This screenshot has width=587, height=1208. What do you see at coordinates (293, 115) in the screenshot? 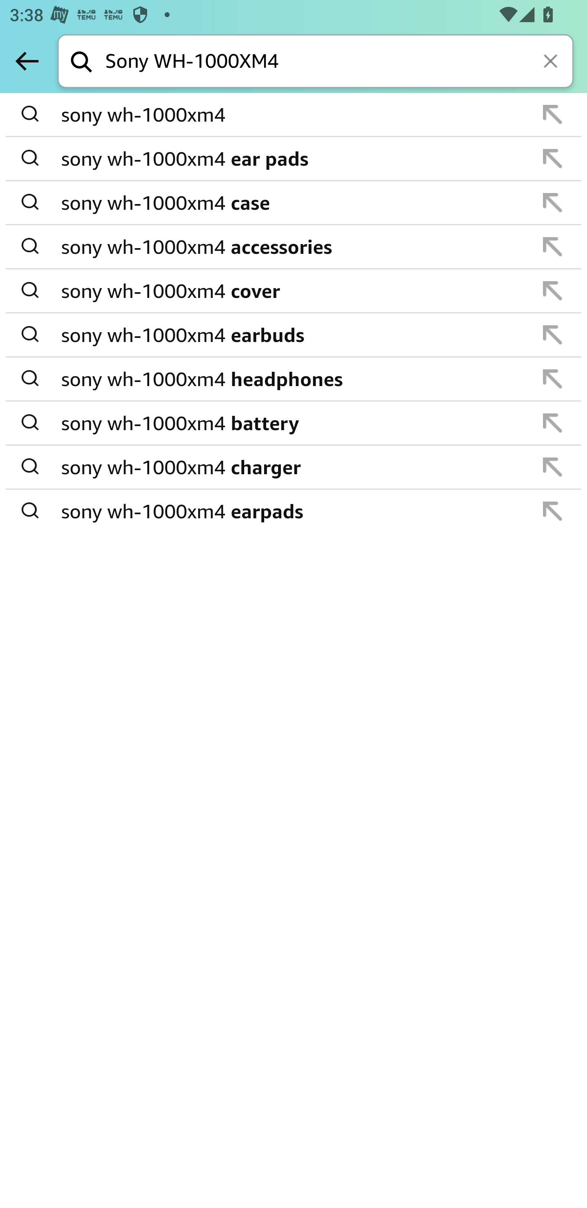
I see `append suggestion sony wh-1000xm4` at bounding box center [293, 115].